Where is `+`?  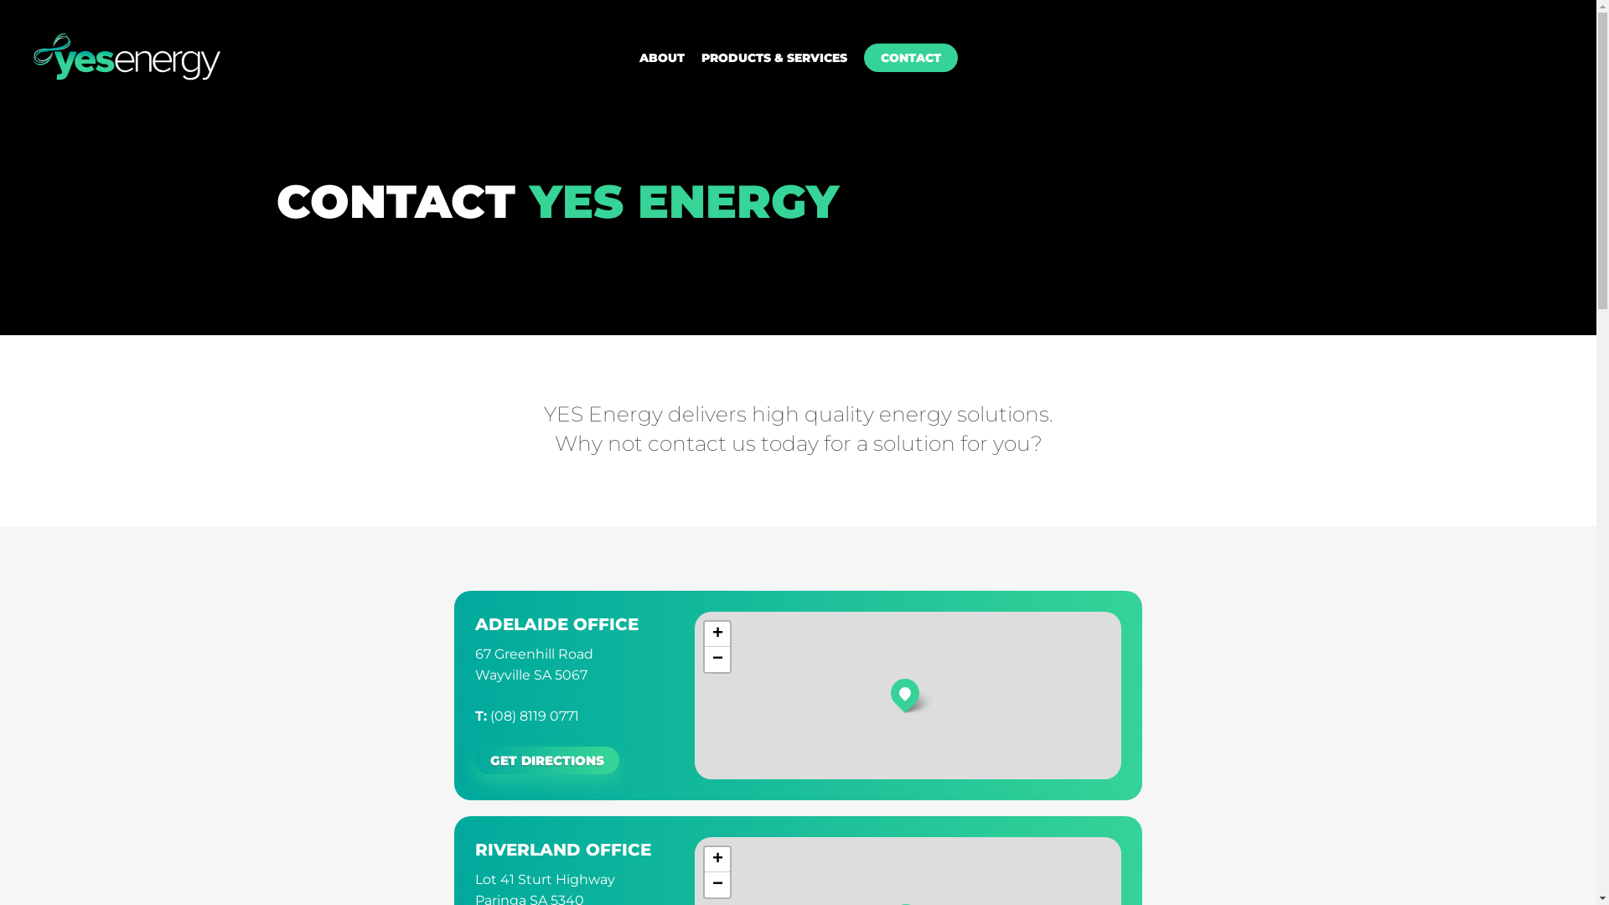 + is located at coordinates (717, 860).